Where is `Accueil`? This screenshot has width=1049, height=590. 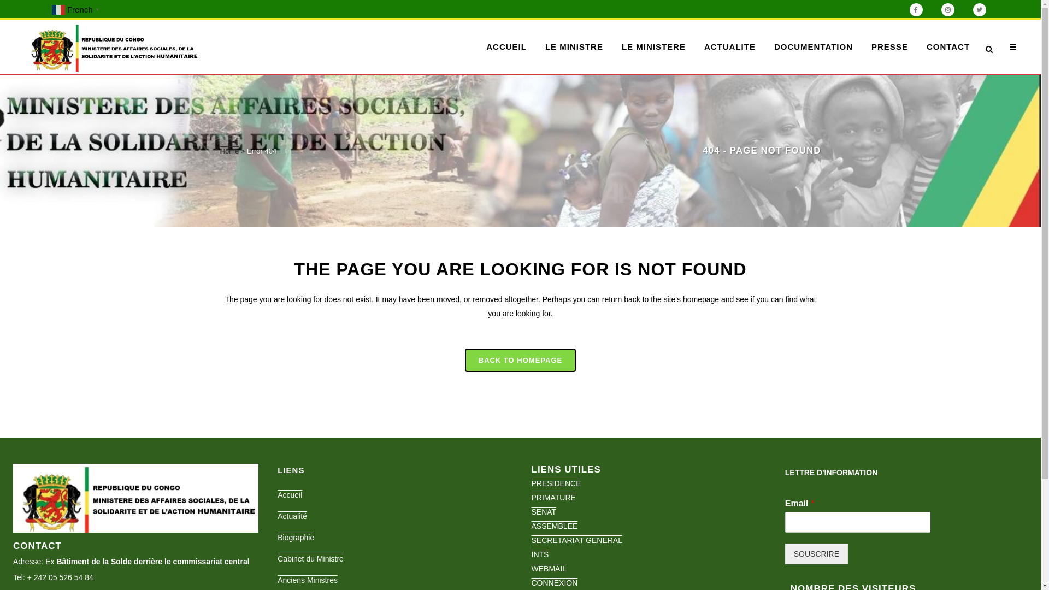
Accueil is located at coordinates (396, 495).